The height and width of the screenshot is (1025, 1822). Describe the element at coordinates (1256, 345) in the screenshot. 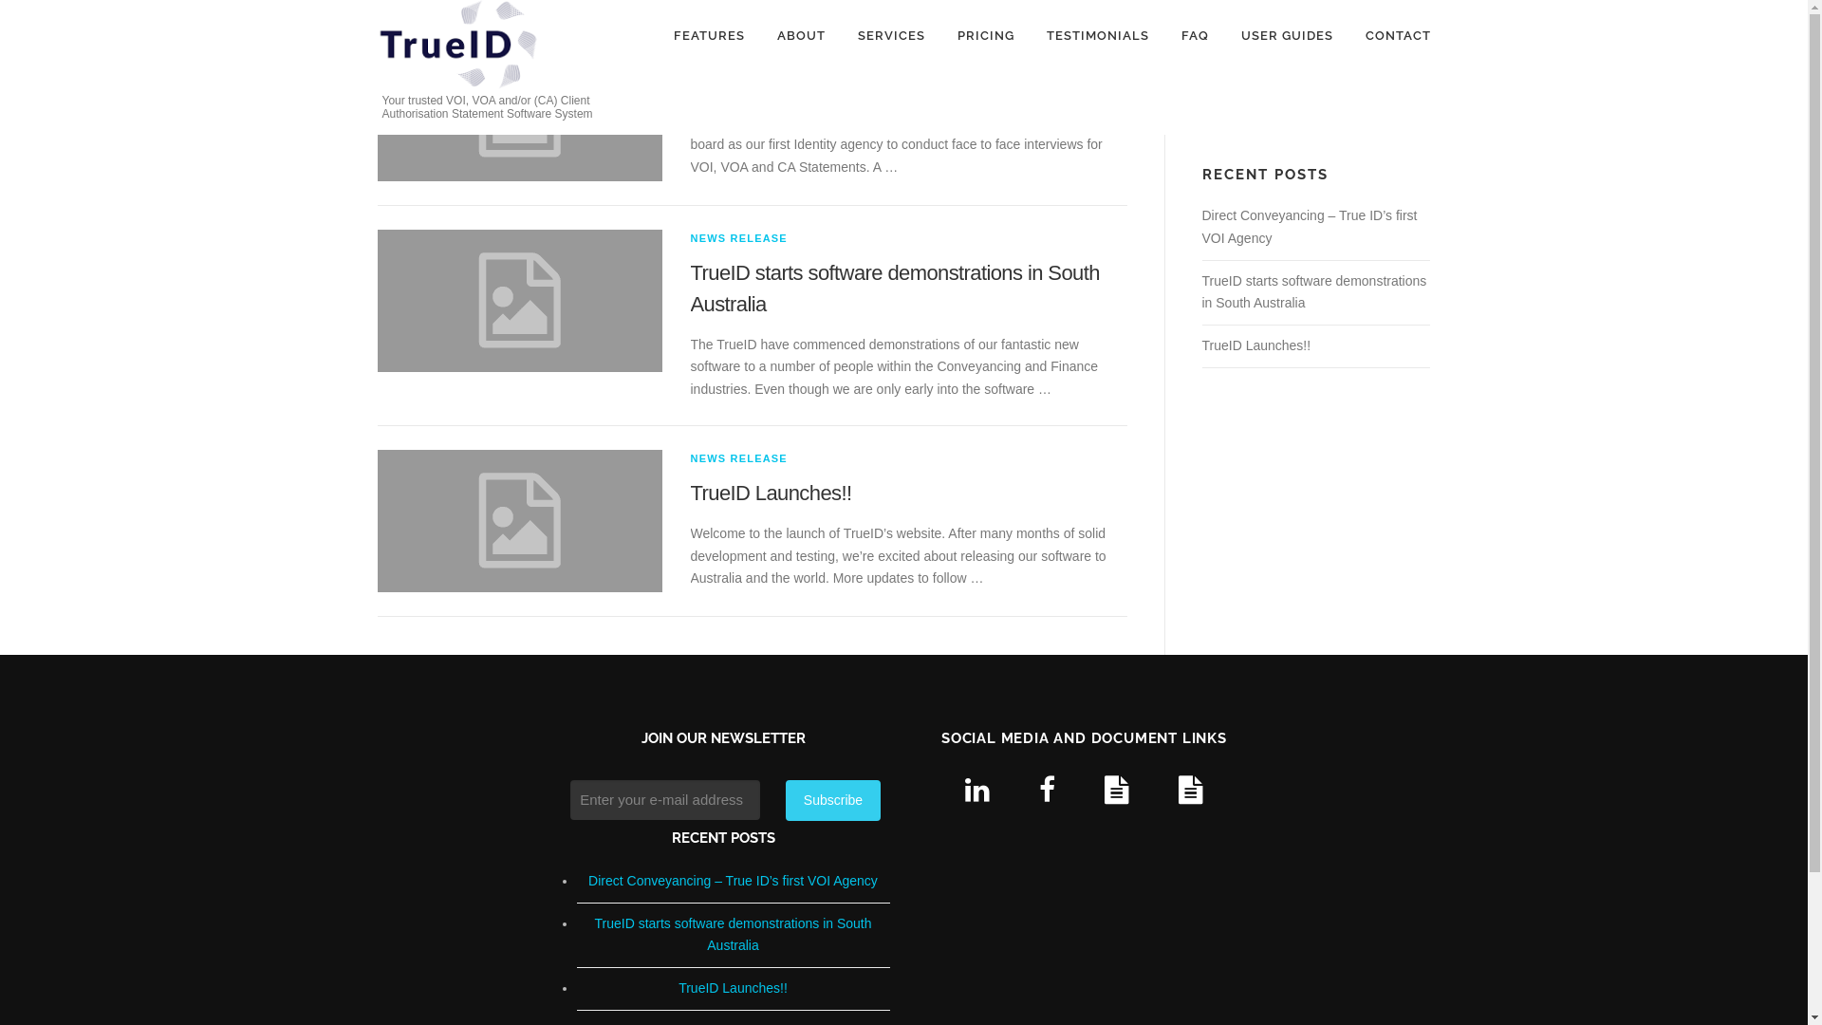

I see `TrueID Launches!!` at that location.